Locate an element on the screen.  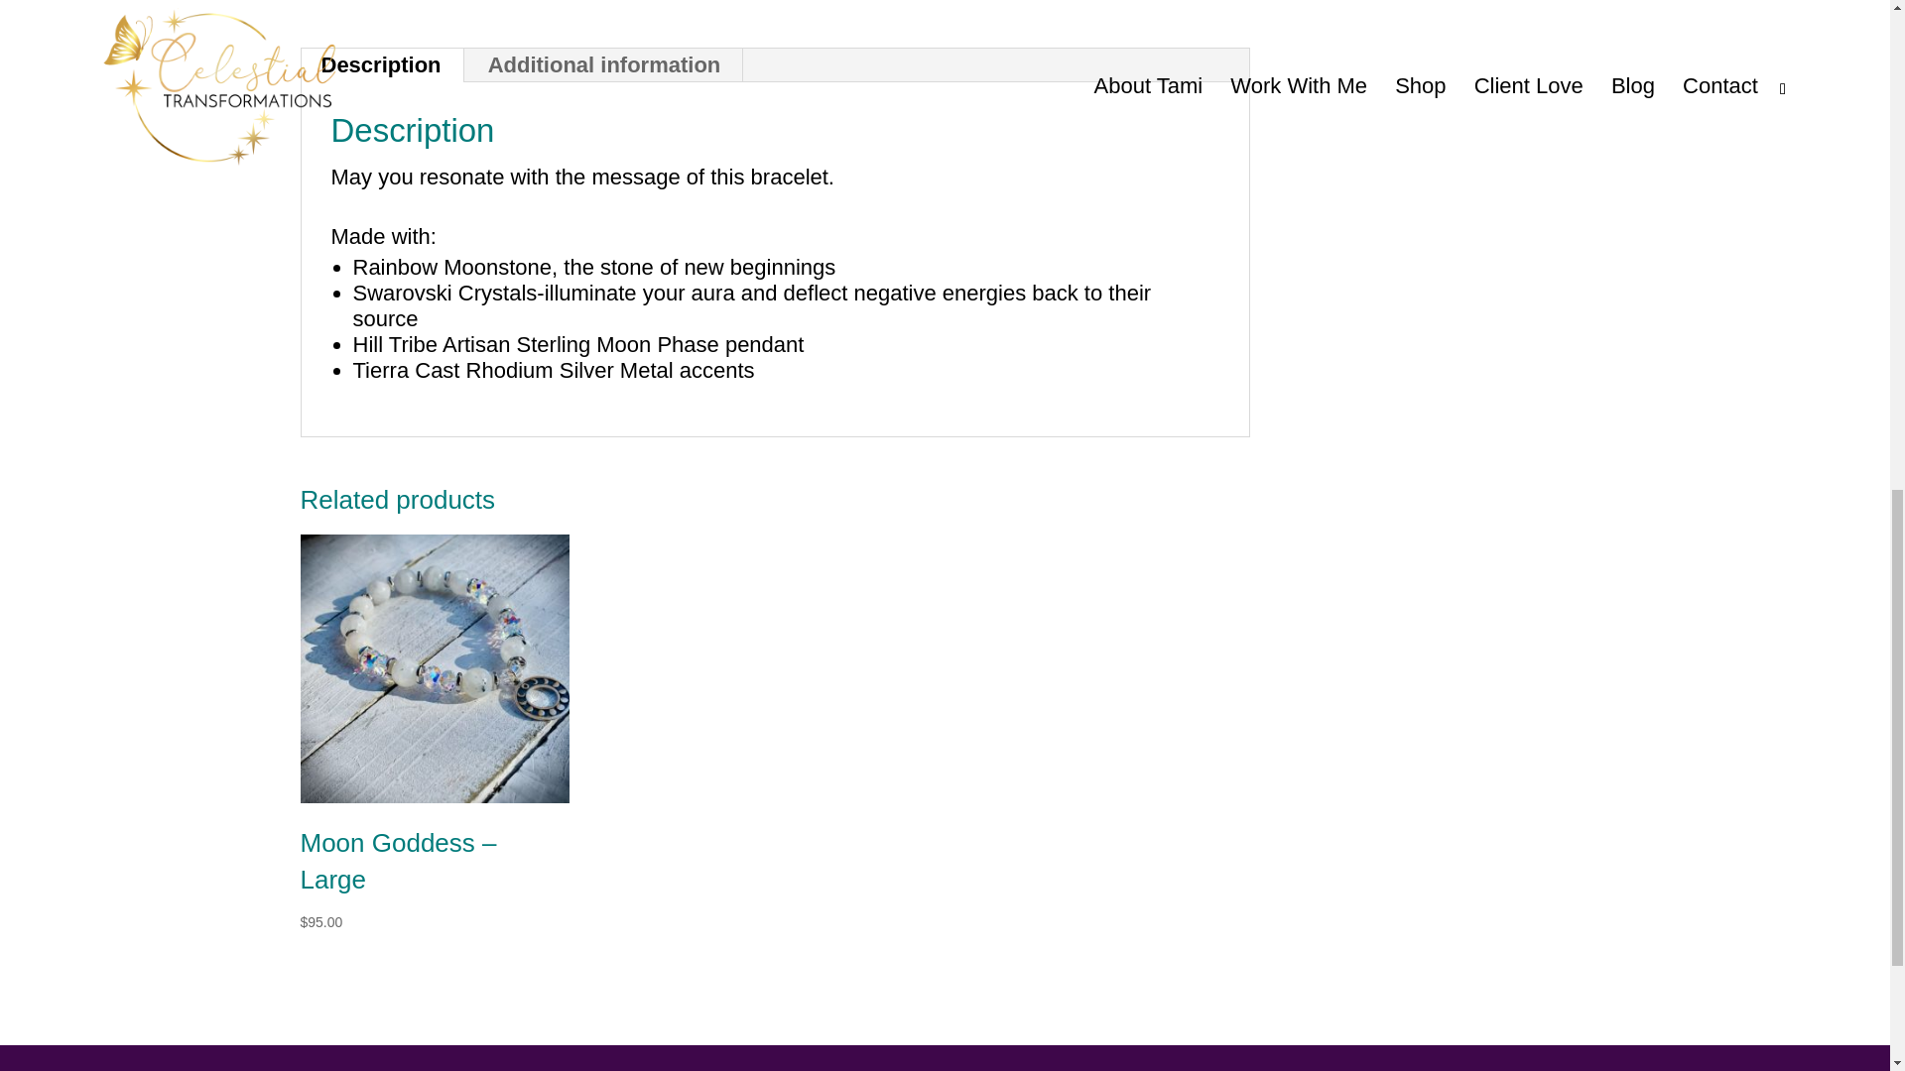
Description is located at coordinates (381, 65).